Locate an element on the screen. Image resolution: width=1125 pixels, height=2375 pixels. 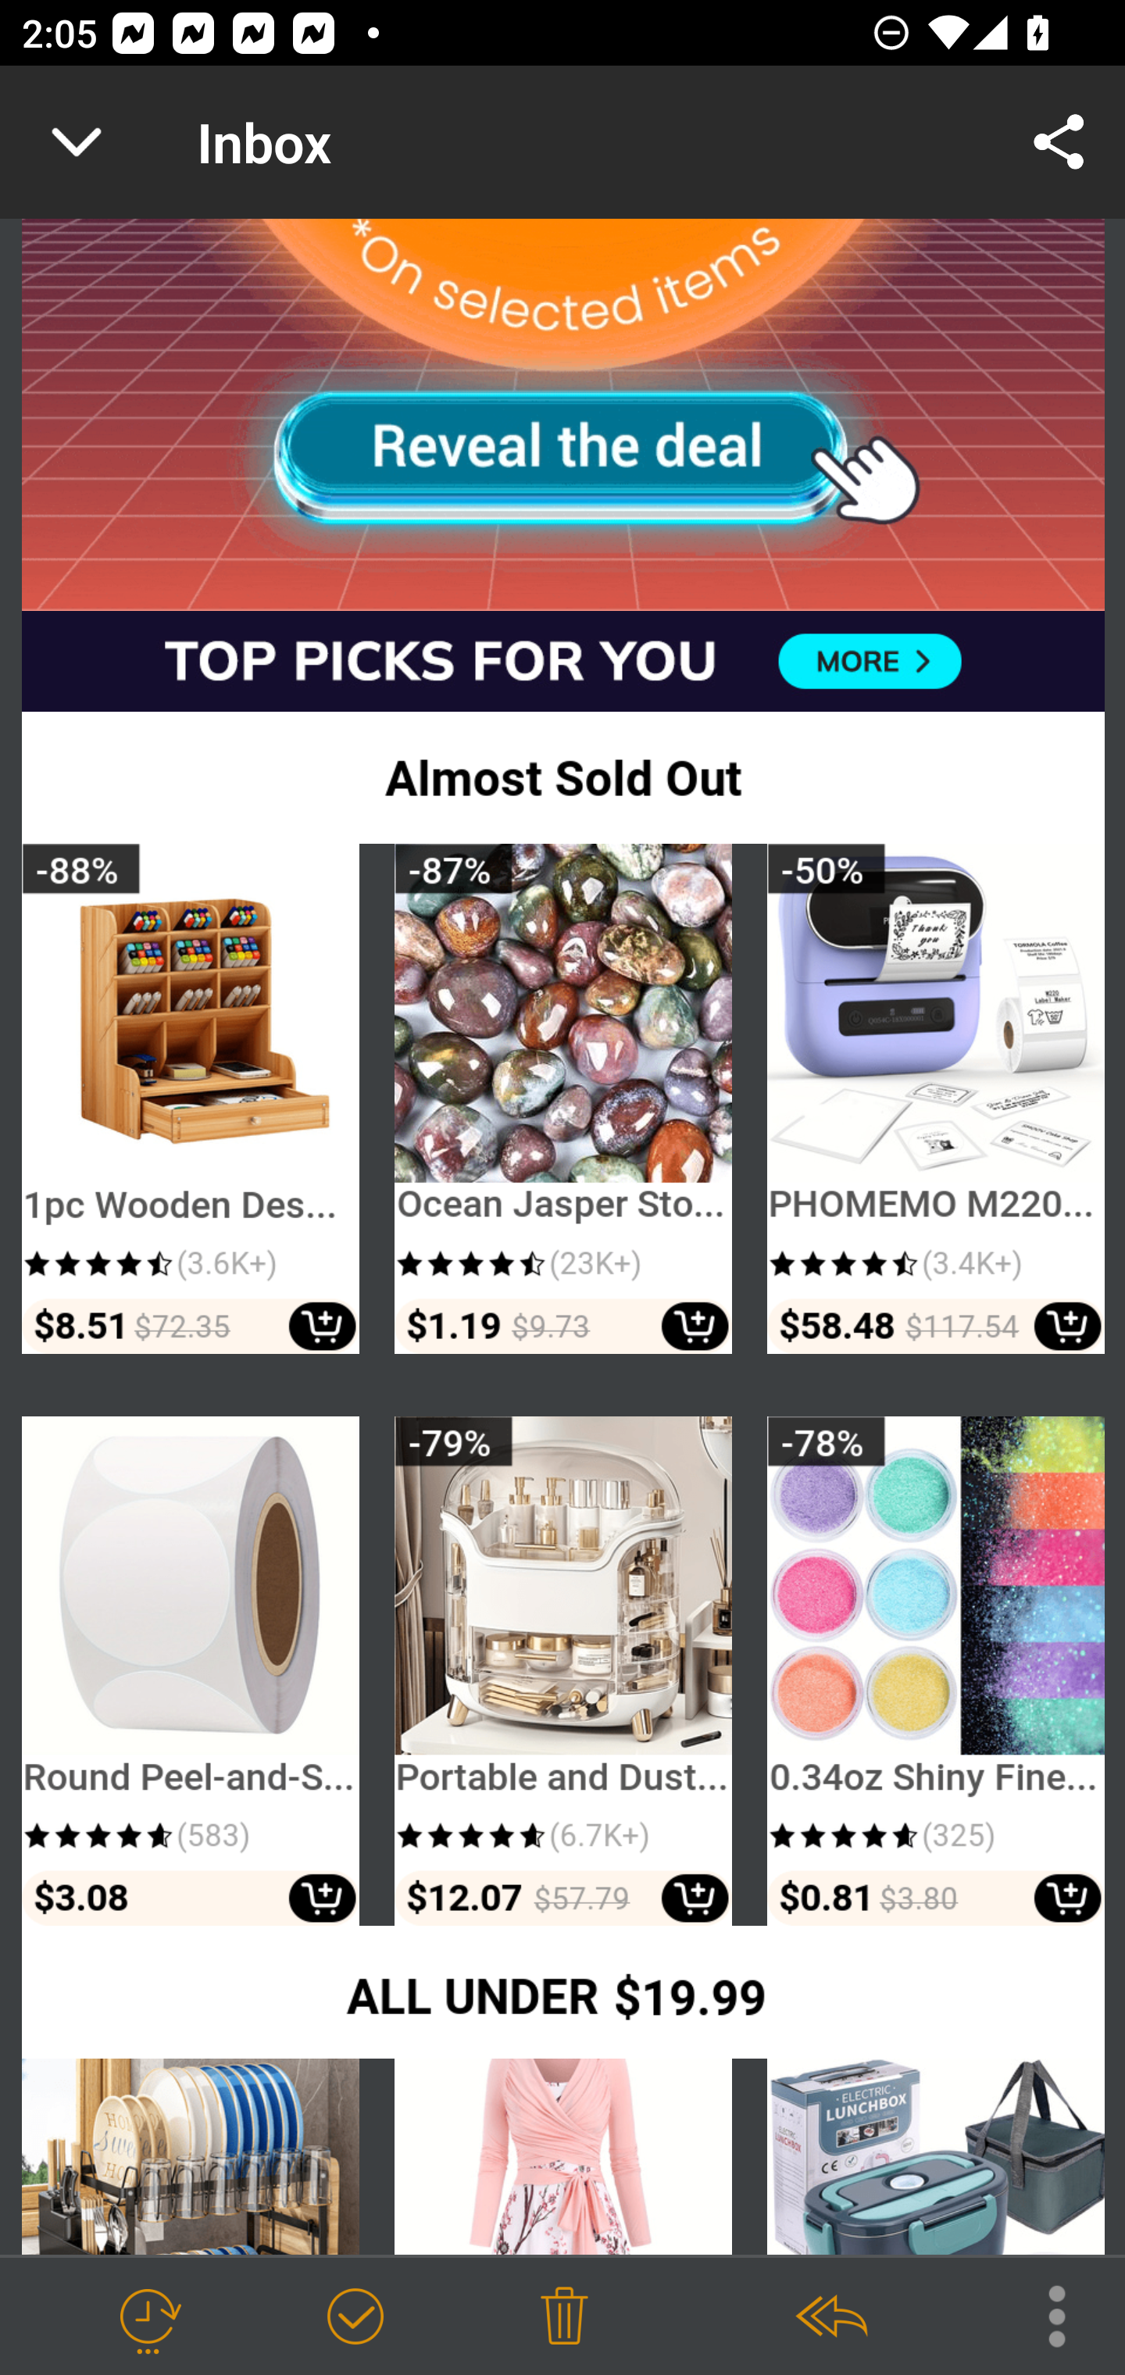
mbs_landing_goods is located at coordinates (936, 1672).